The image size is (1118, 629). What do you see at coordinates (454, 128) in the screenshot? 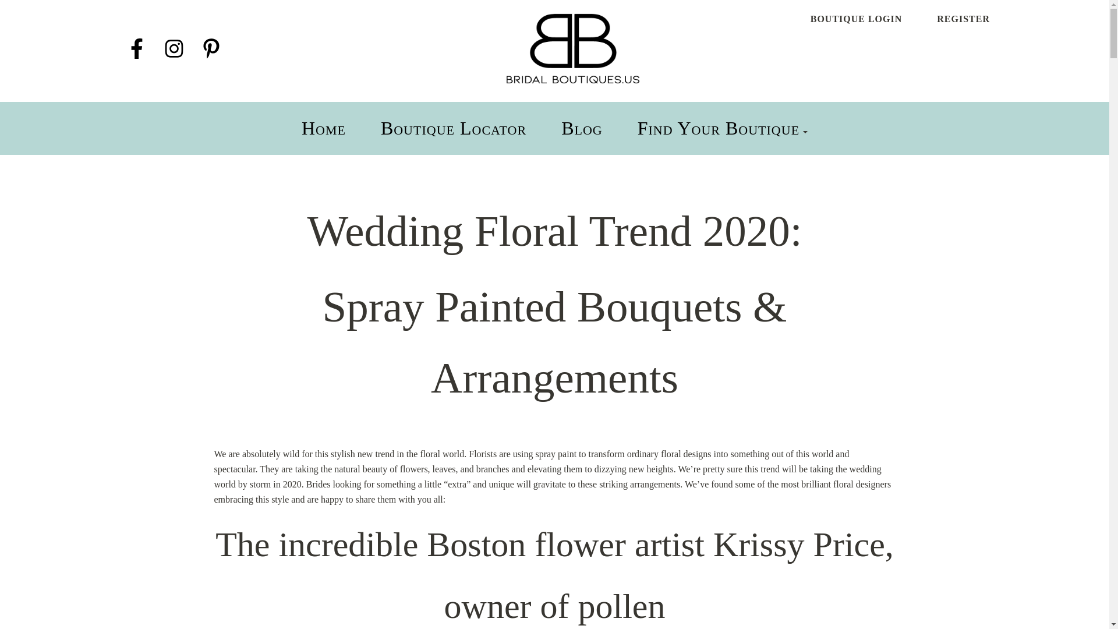
I see `Boutique Locator` at bounding box center [454, 128].